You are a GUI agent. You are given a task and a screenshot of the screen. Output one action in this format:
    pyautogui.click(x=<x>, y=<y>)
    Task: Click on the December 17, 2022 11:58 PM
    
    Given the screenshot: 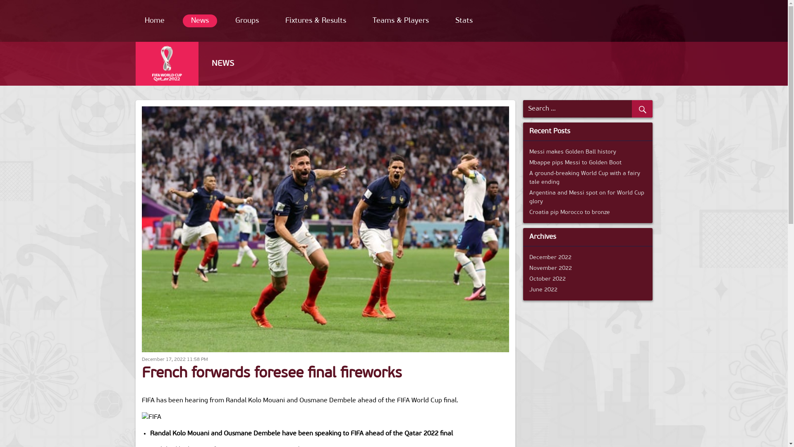 What is the action you would take?
    pyautogui.click(x=175, y=360)
    